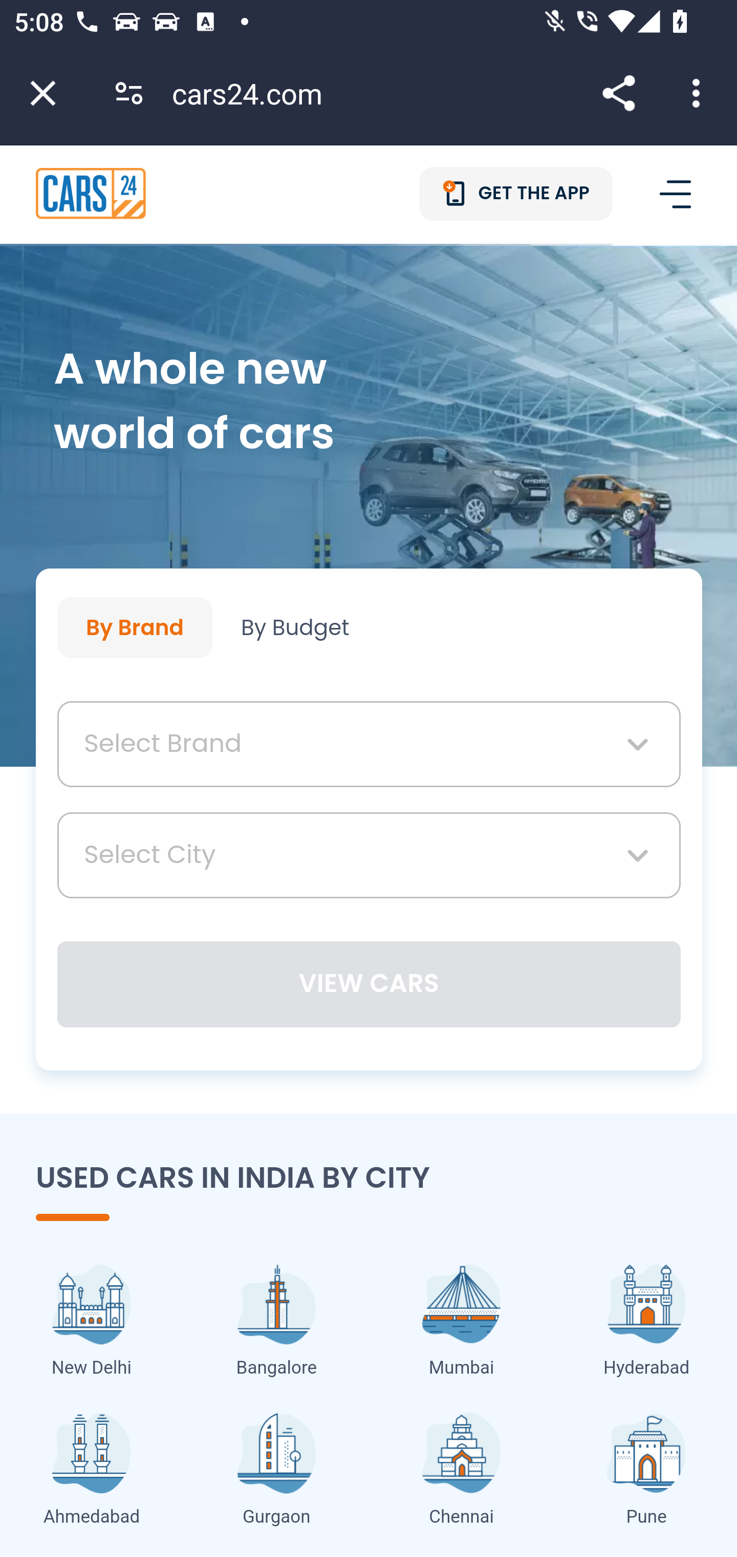 The image size is (737, 1557). Describe the element at coordinates (43, 93) in the screenshot. I see `Close tab` at that location.